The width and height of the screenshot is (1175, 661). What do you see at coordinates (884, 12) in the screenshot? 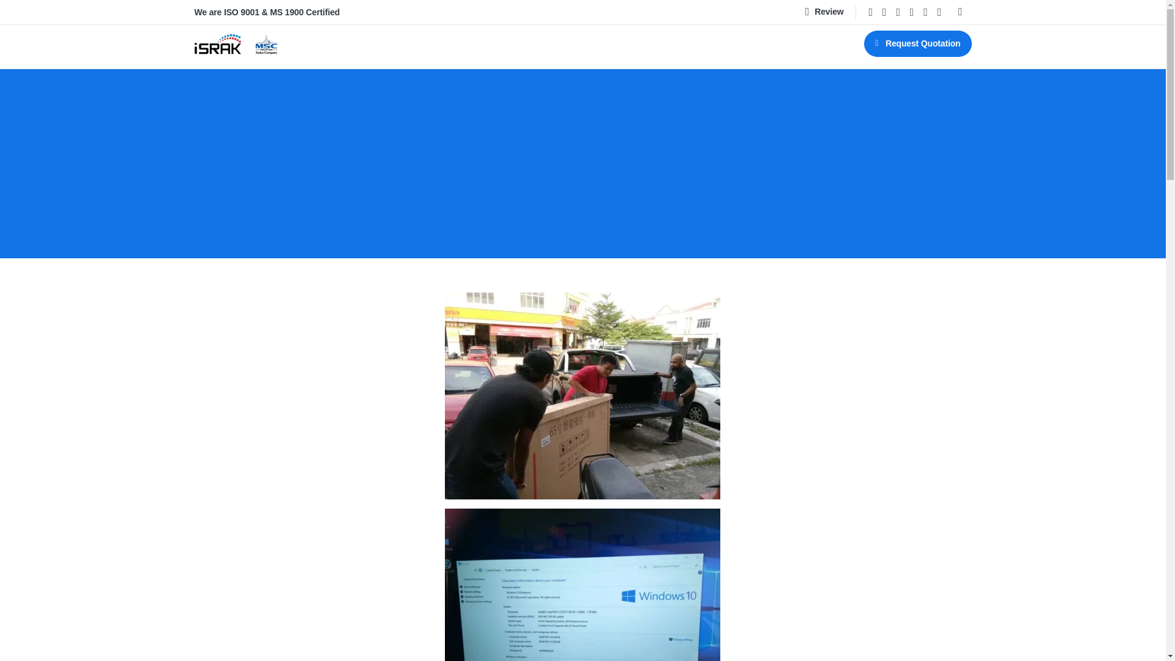
I see `X` at bounding box center [884, 12].